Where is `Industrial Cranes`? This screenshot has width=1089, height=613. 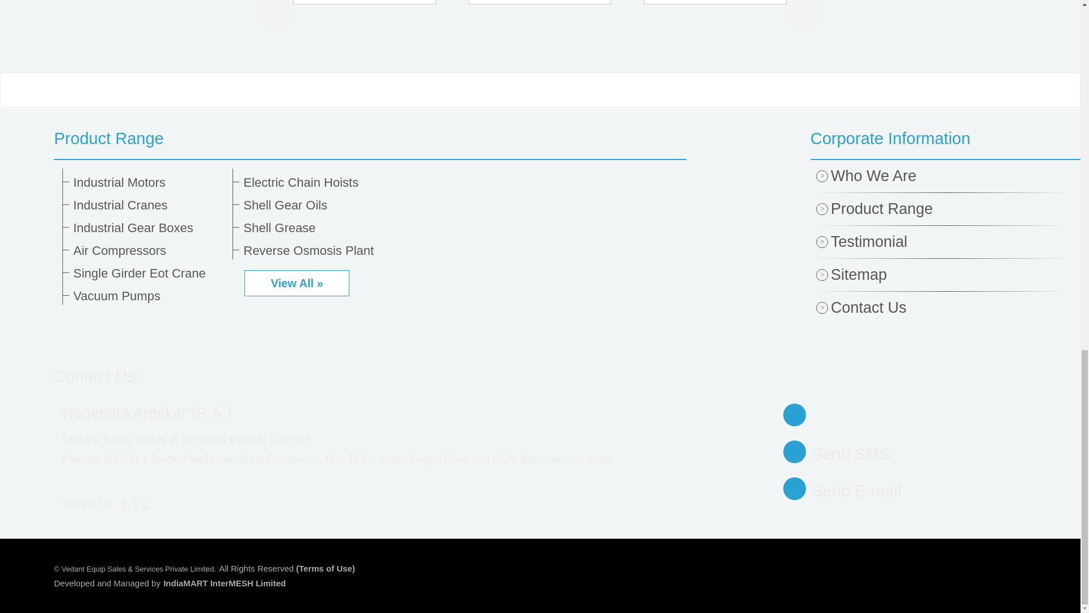 Industrial Cranes is located at coordinates (149, 205).